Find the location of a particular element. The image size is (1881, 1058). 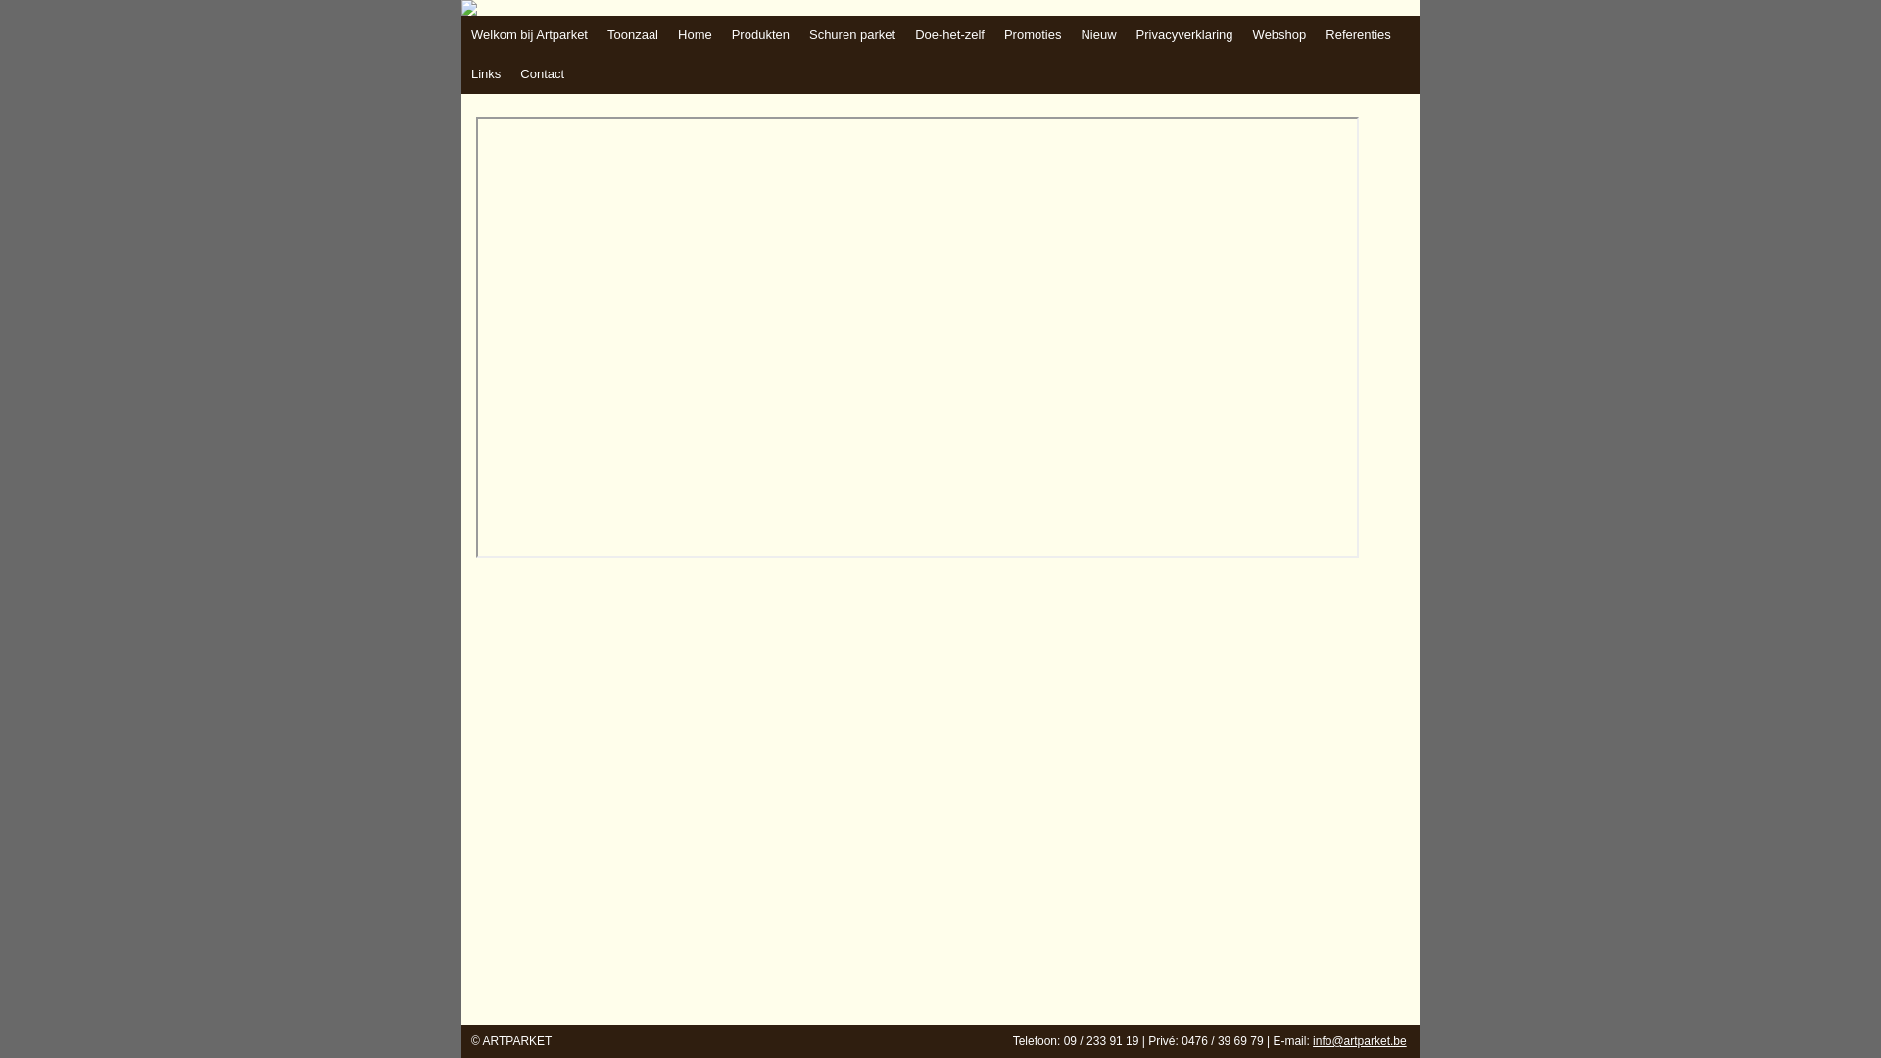

Toonzaal is located at coordinates (633, 35).